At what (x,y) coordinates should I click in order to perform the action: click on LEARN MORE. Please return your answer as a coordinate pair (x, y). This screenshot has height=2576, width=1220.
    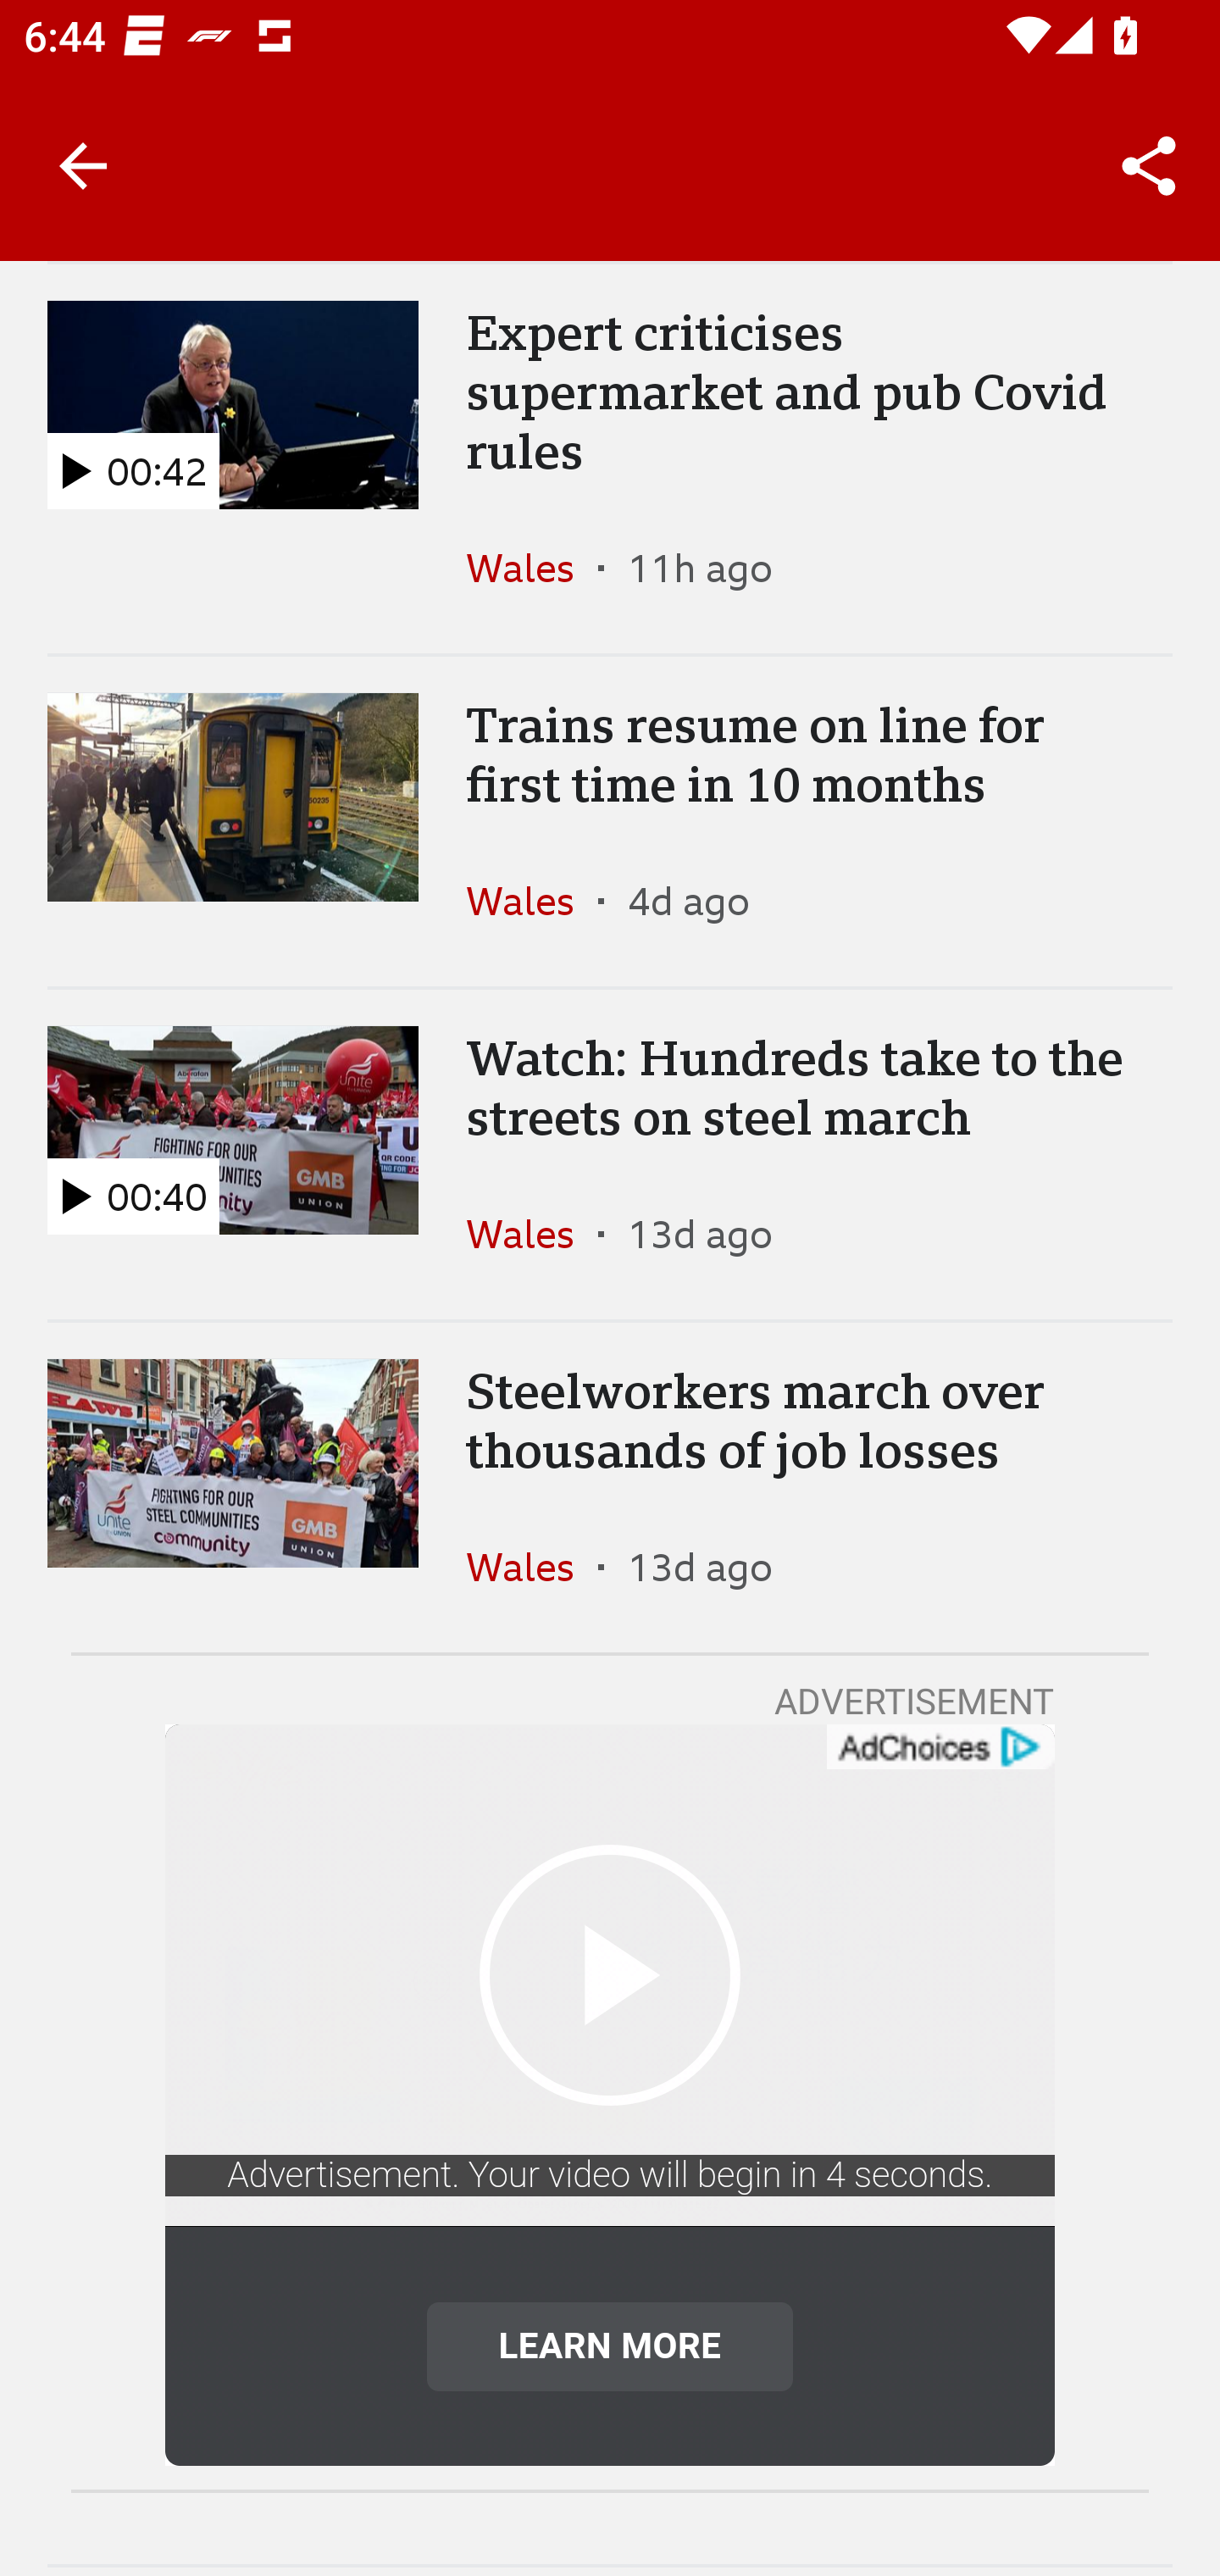
    Looking at the image, I should click on (610, 2346).